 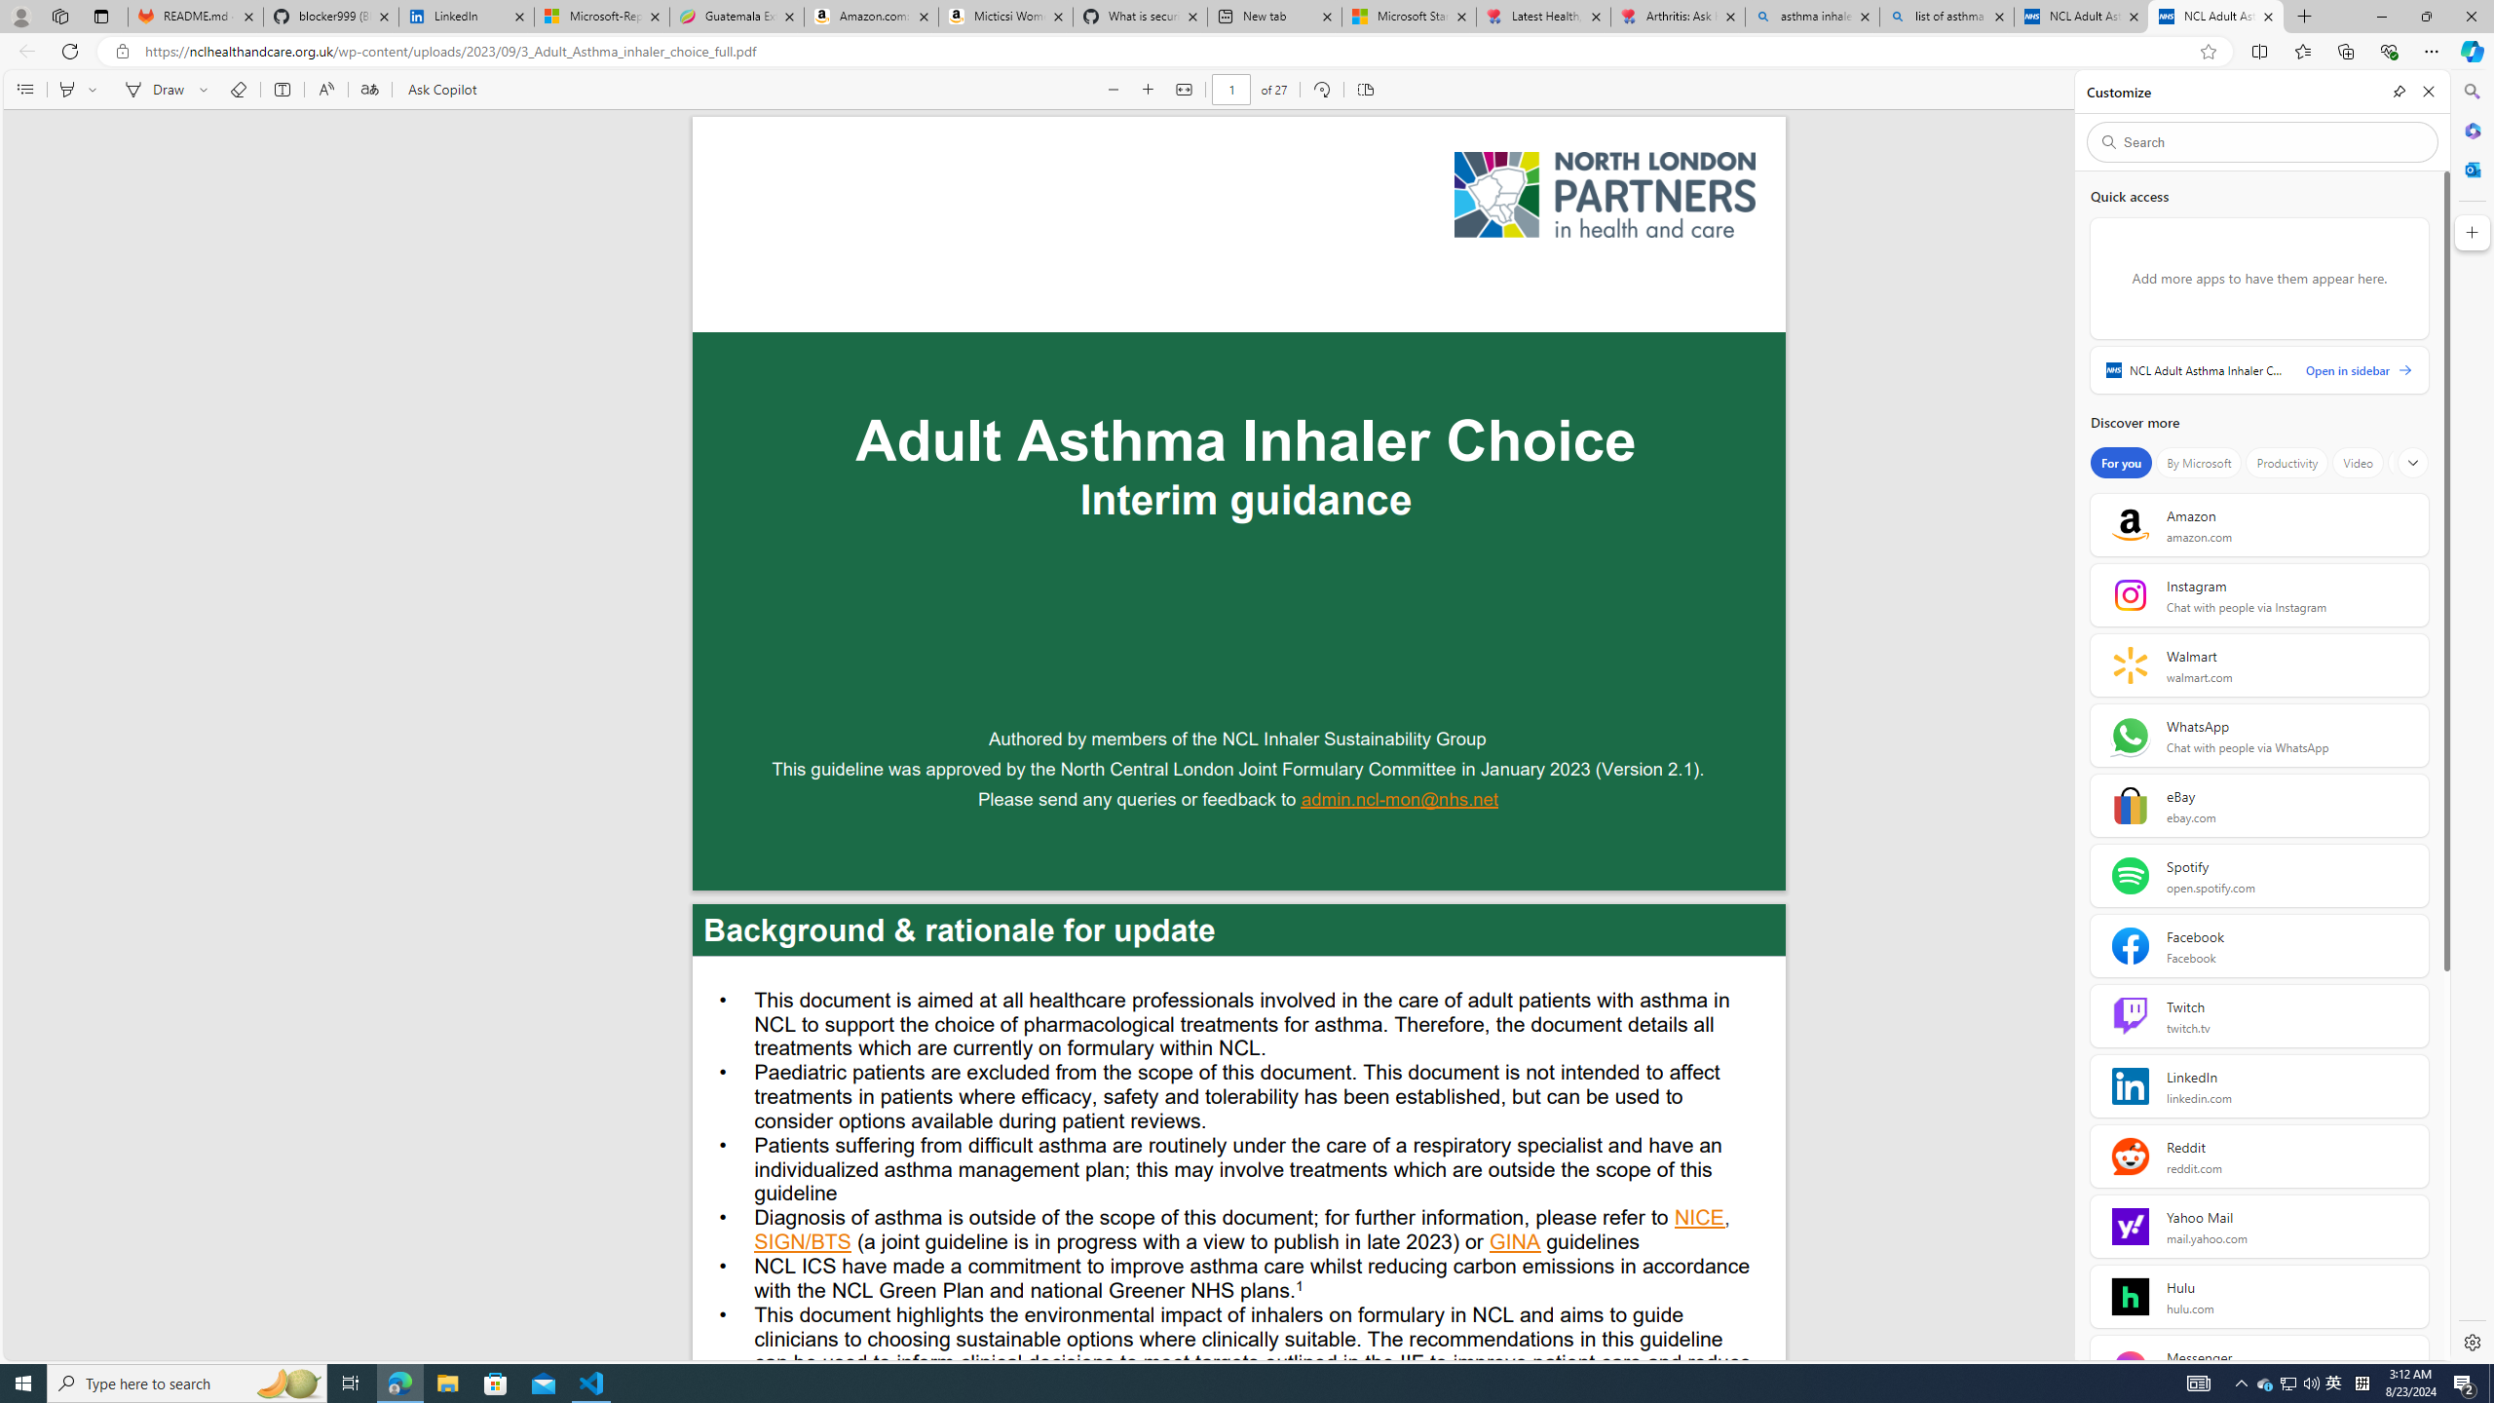 What do you see at coordinates (1365, 90) in the screenshot?
I see `Page view` at bounding box center [1365, 90].